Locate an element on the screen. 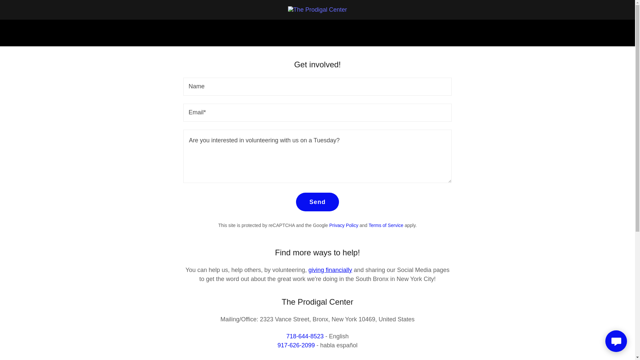  Privacy Policy is located at coordinates (344, 225).